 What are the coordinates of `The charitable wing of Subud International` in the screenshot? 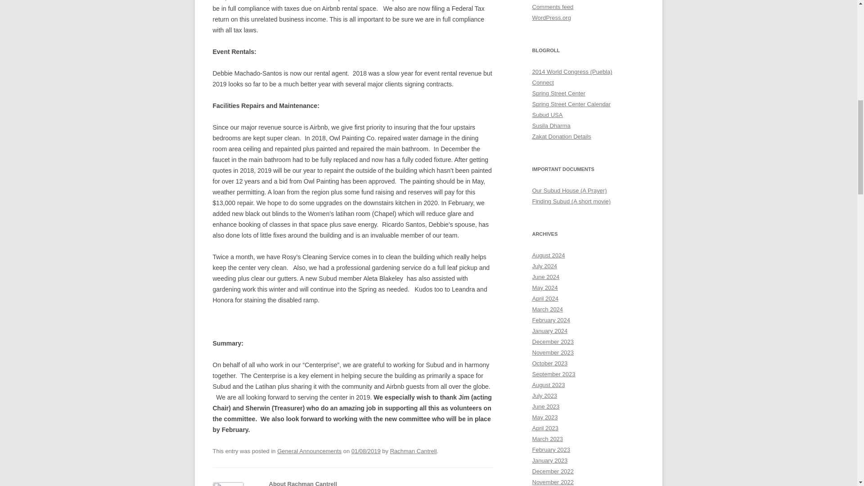 It's located at (551, 126).